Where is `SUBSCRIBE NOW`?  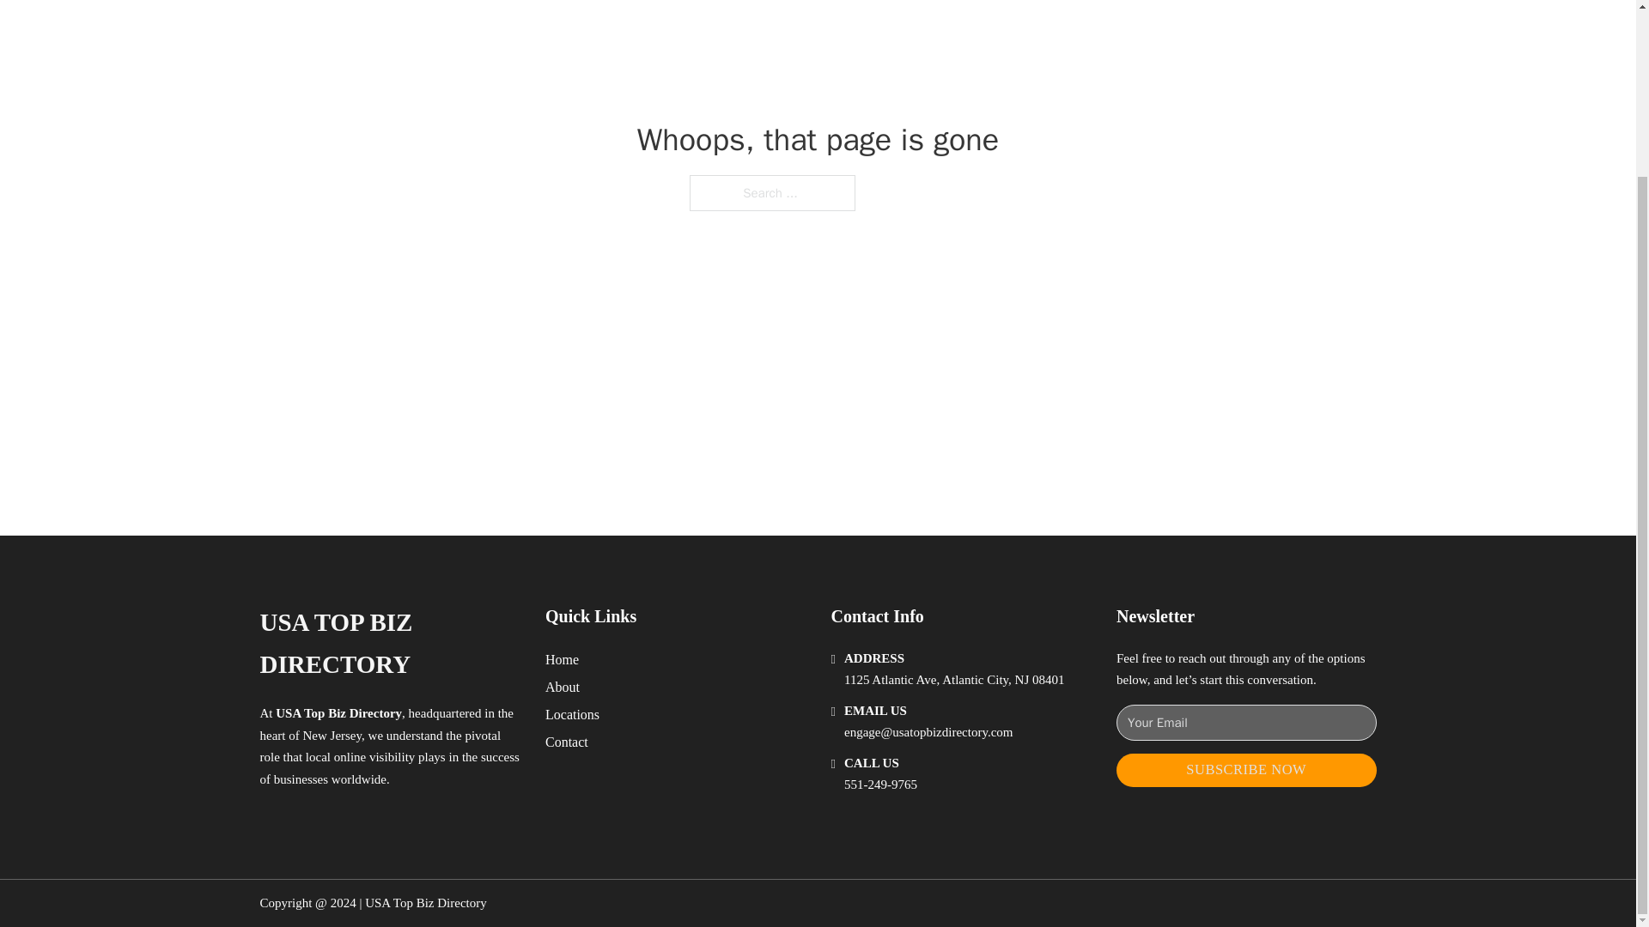 SUBSCRIBE NOW is located at coordinates (1246, 770).